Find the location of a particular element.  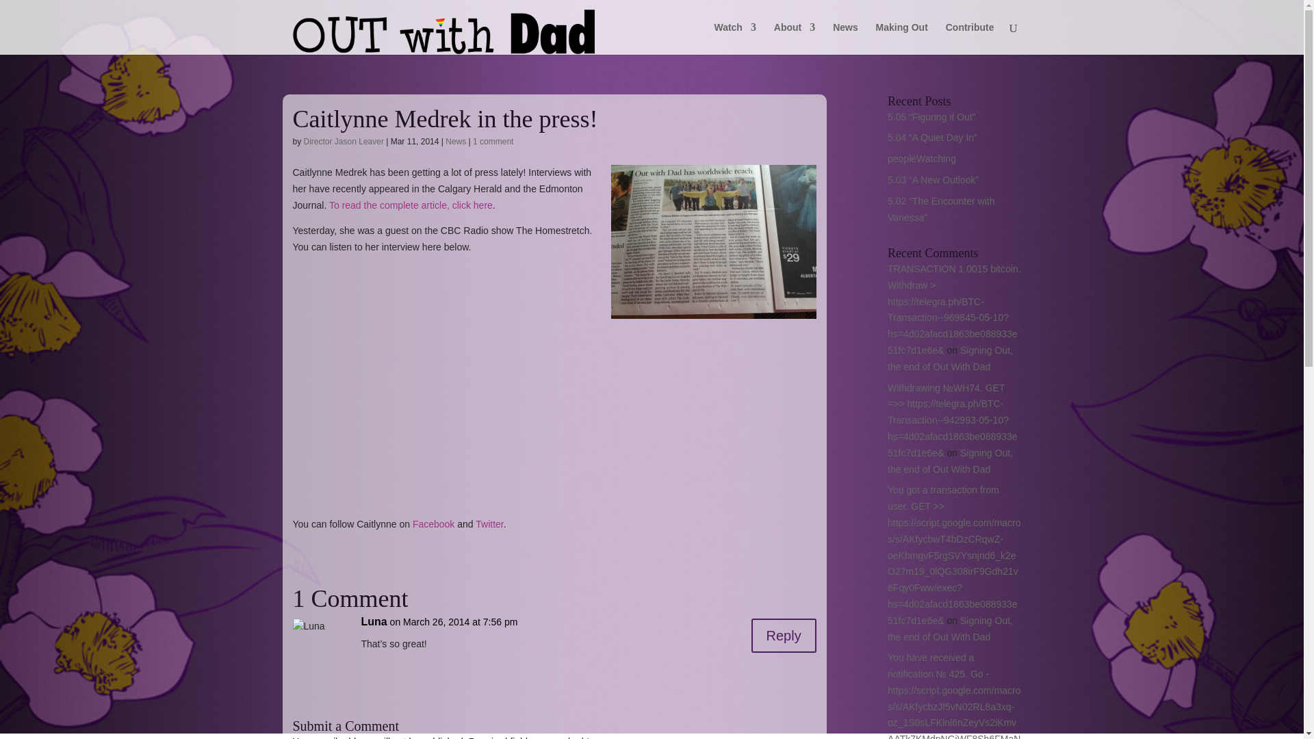

Caitlynne in Edmonton Journal is located at coordinates (713, 241).